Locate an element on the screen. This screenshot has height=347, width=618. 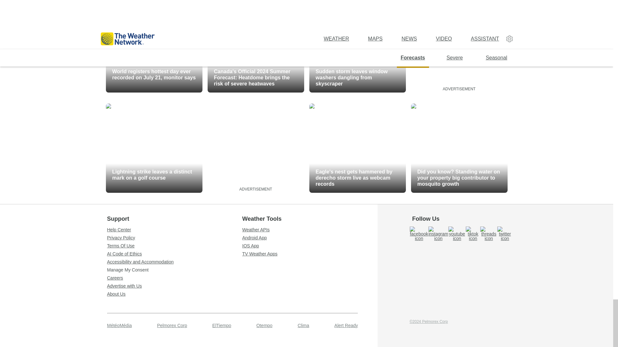
About Us is located at coordinates (174, 294).